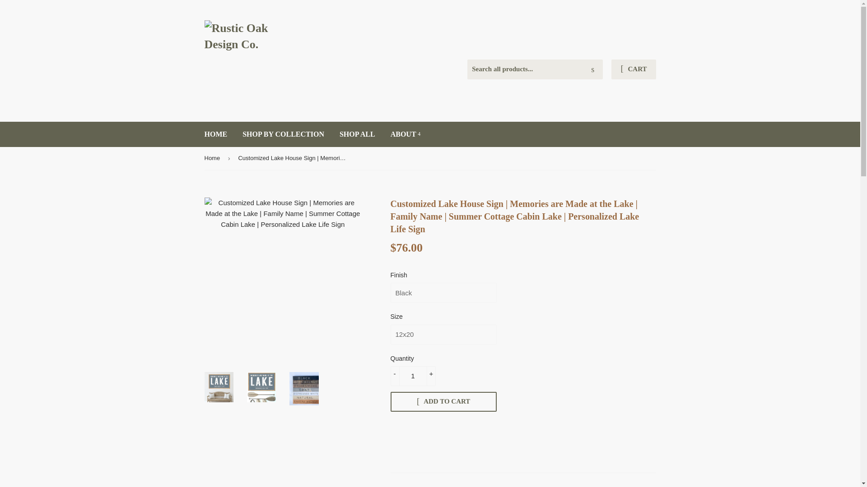 The image size is (867, 487). Describe the element at coordinates (213, 158) in the screenshot. I see `Home` at that location.